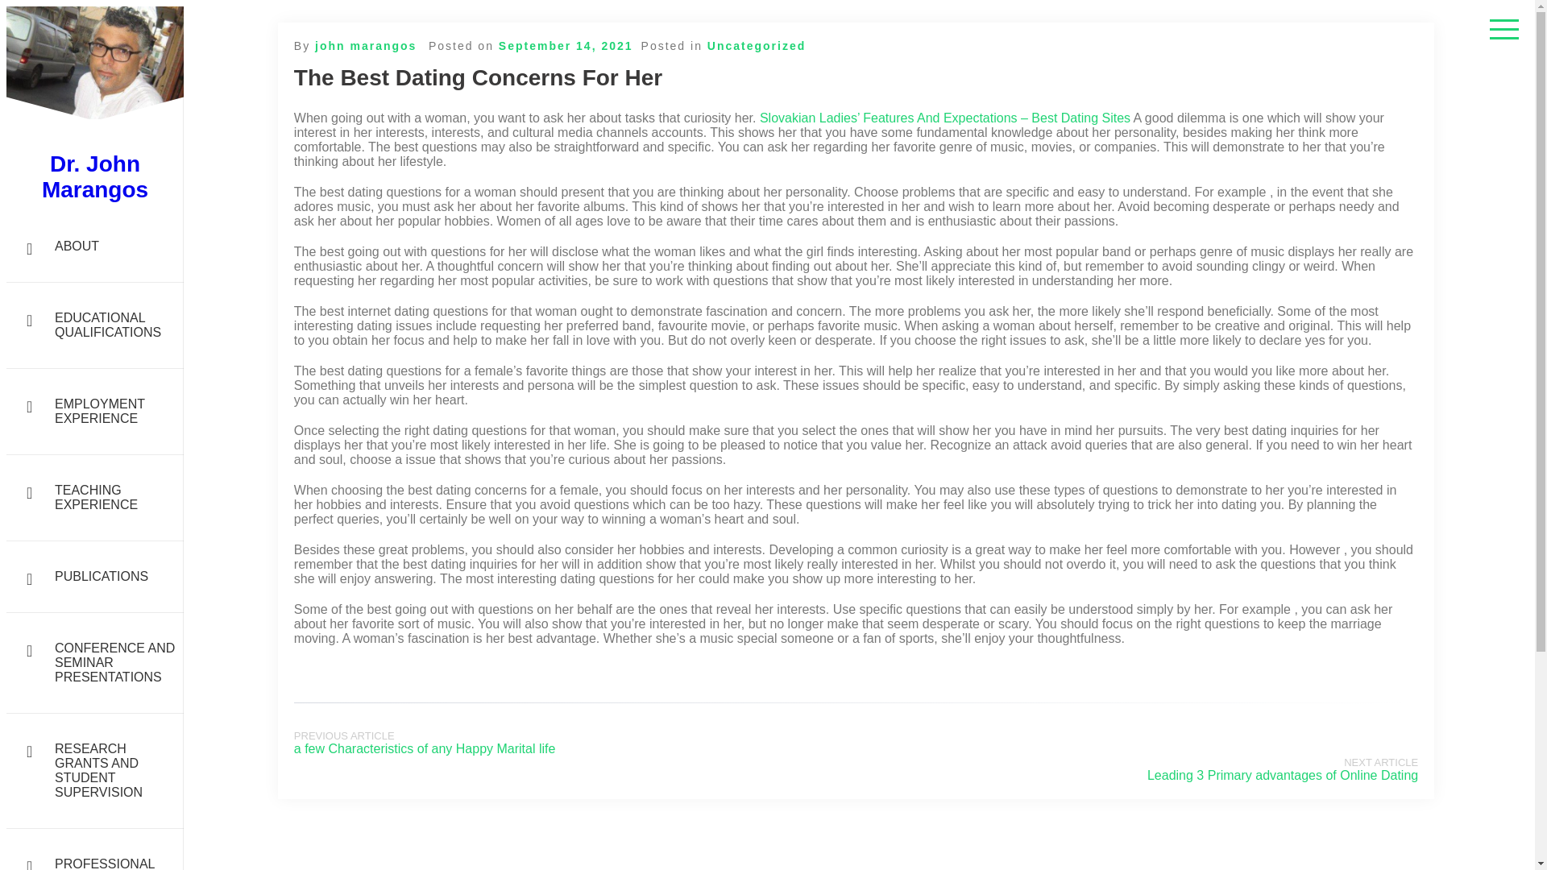  Describe the element at coordinates (95, 771) in the screenshot. I see `RESEARCH GRANTS AND STUDENT SUPERVISION` at that location.